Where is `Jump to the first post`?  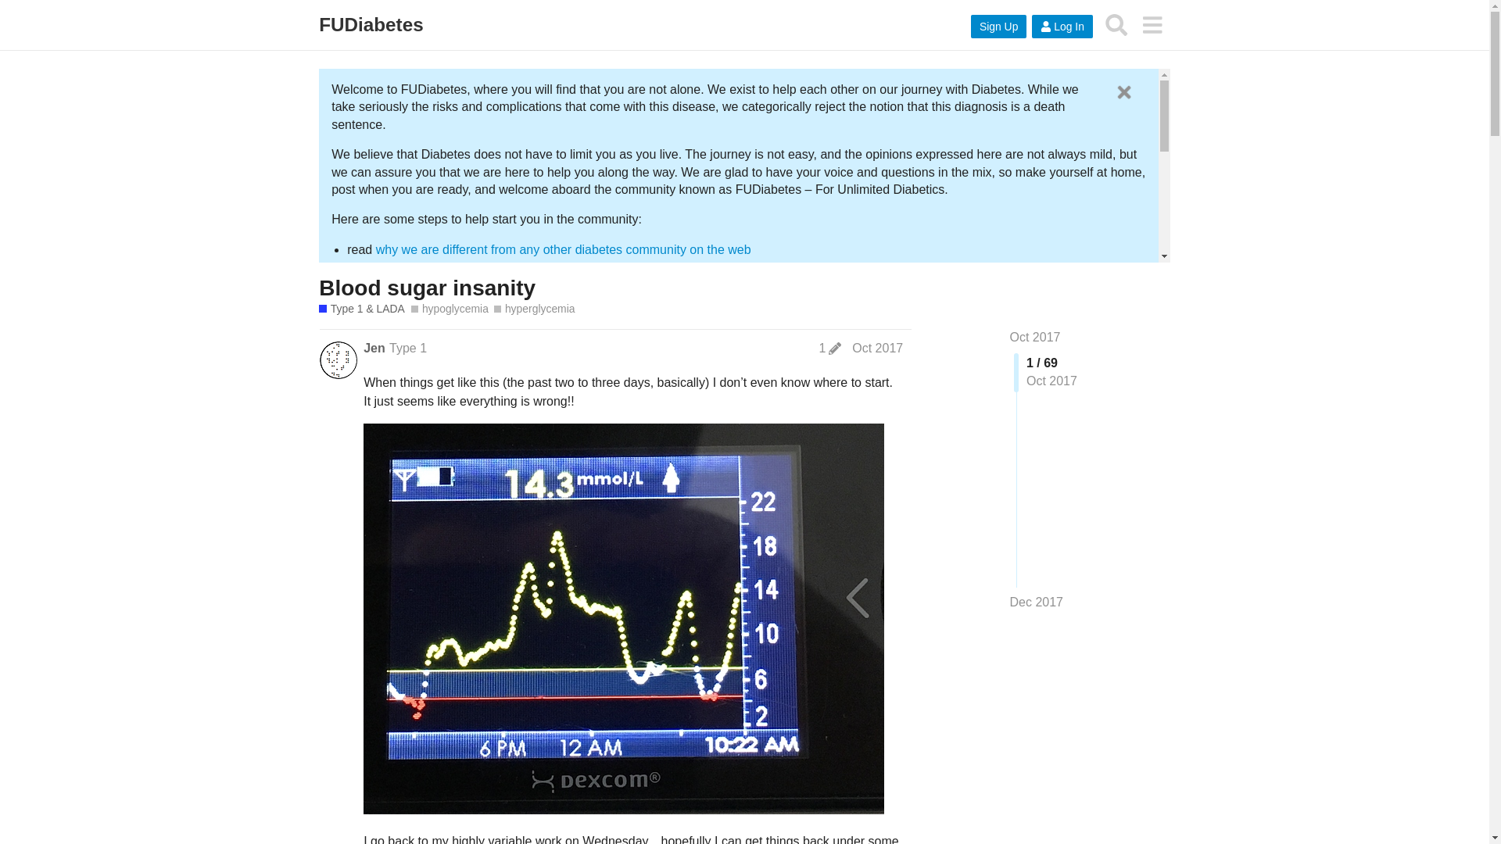 Jump to the first post is located at coordinates (1035, 337).